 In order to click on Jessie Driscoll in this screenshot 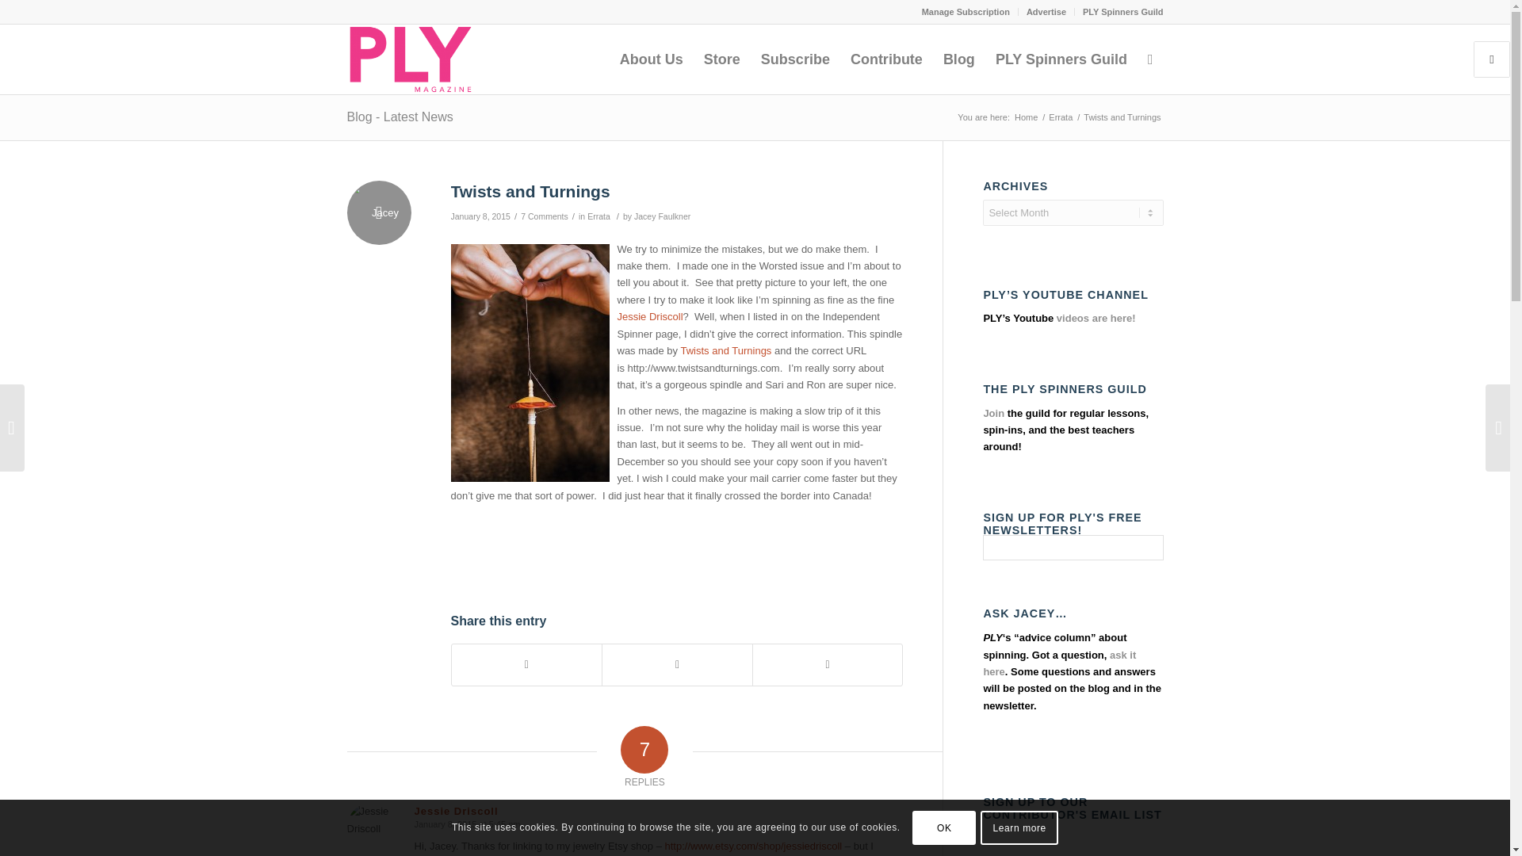, I will do `click(648, 317)`.